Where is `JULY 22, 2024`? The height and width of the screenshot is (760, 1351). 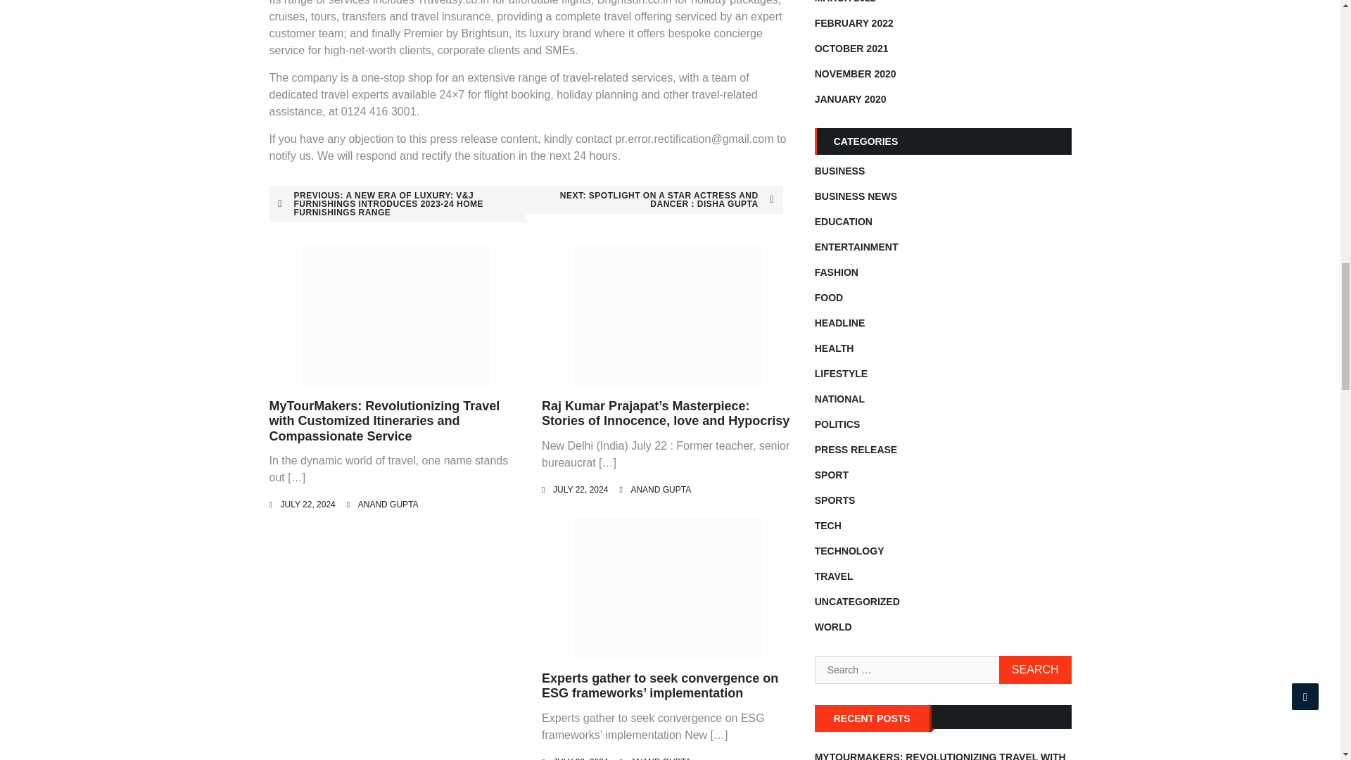 JULY 22, 2024 is located at coordinates (580, 490).